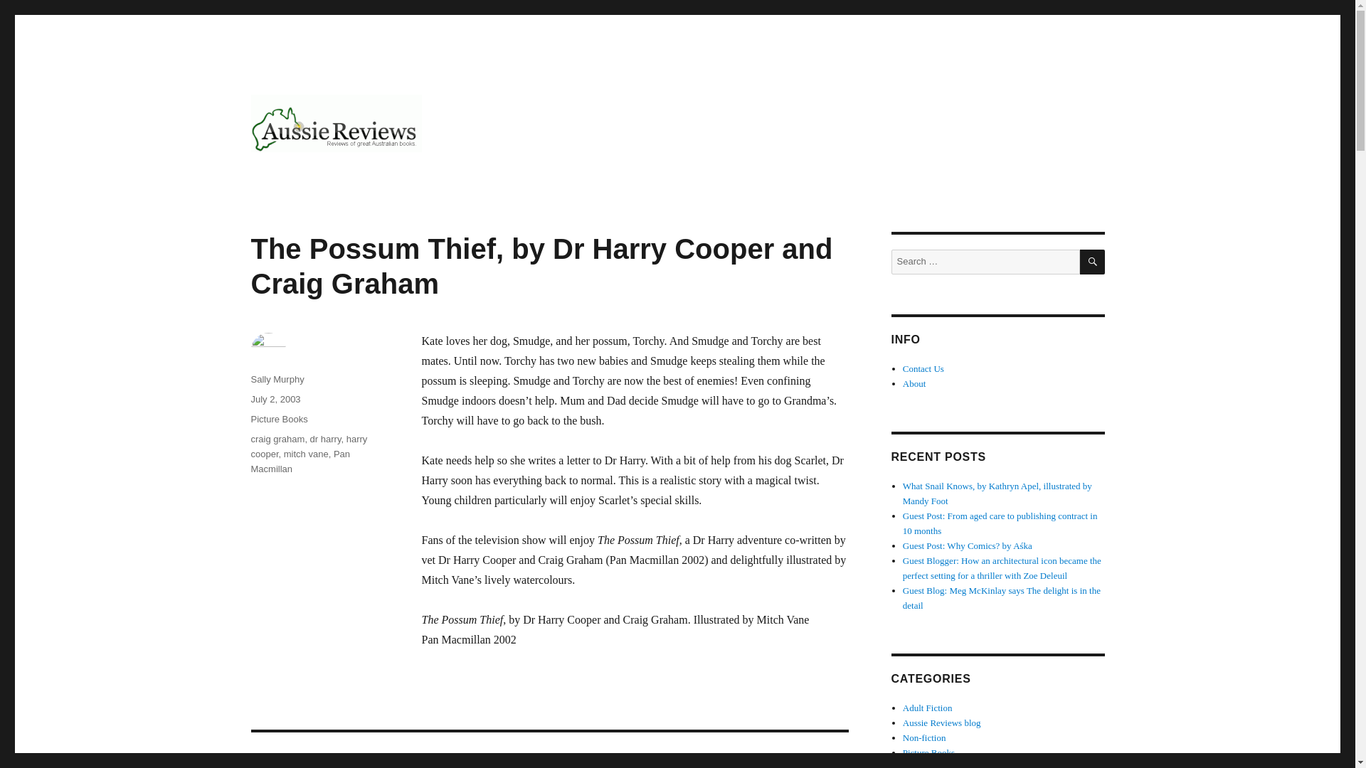 This screenshot has height=768, width=1366. Describe the element at coordinates (1093, 262) in the screenshot. I see `SEARCH` at that location.